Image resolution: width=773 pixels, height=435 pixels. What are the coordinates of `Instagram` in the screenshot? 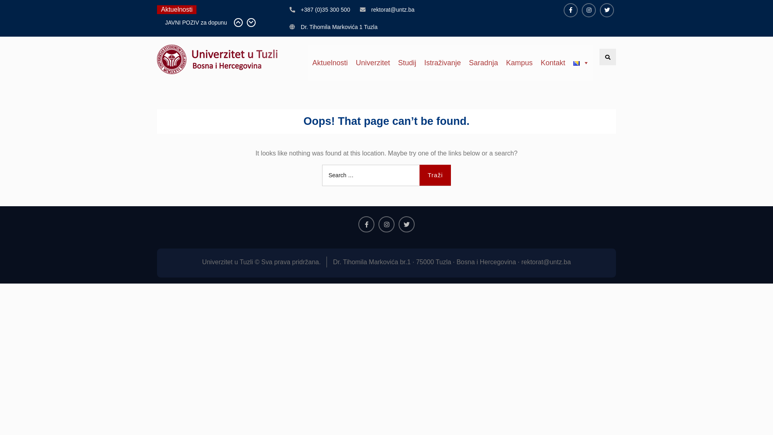 It's located at (589, 10).